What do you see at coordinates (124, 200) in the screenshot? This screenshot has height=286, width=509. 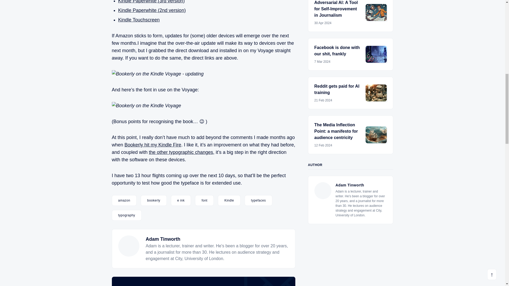 I see `amazon` at bounding box center [124, 200].